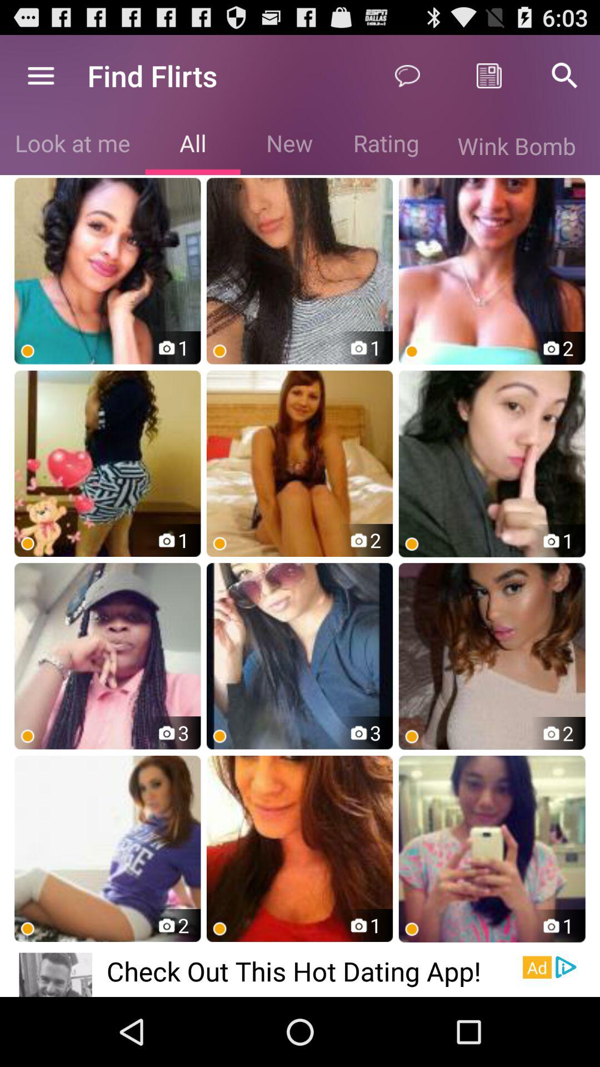 Image resolution: width=600 pixels, height=1067 pixels. I want to click on turn off icon above wink bomb icon, so click(564, 76).